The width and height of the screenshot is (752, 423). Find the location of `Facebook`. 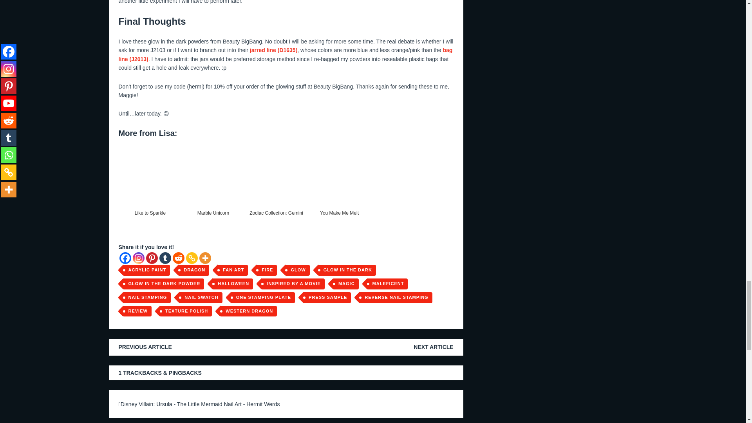

Facebook is located at coordinates (125, 258).